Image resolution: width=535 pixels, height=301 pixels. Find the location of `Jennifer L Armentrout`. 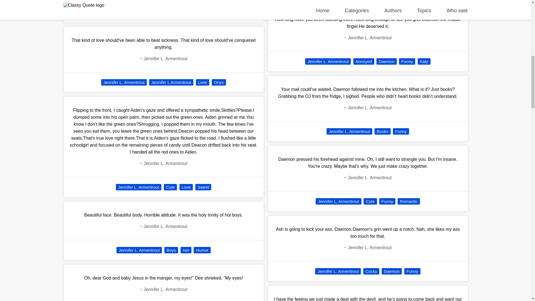

Jennifer L Armentrout is located at coordinates (171, 82).